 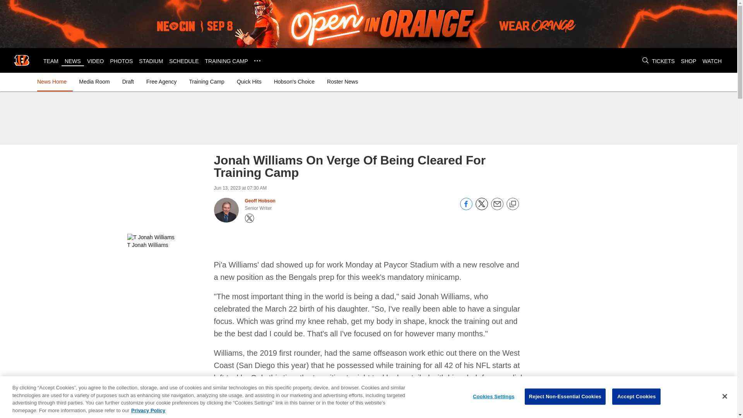 What do you see at coordinates (151, 61) in the screenshot?
I see `STADIUM` at bounding box center [151, 61].